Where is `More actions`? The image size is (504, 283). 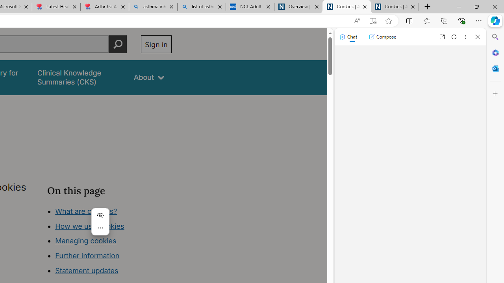
More actions is located at coordinates (100, 228).